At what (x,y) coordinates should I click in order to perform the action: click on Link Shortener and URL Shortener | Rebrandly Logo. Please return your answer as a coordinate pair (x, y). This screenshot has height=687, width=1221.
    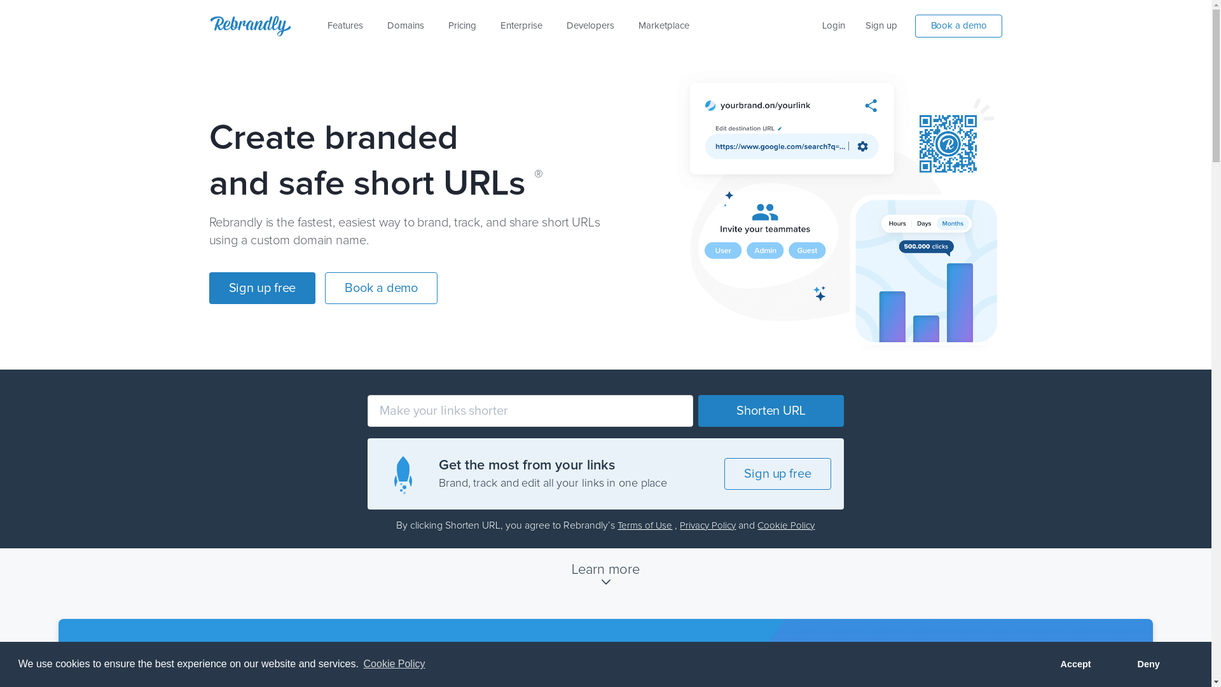
    Looking at the image, I should click on (250, 26).